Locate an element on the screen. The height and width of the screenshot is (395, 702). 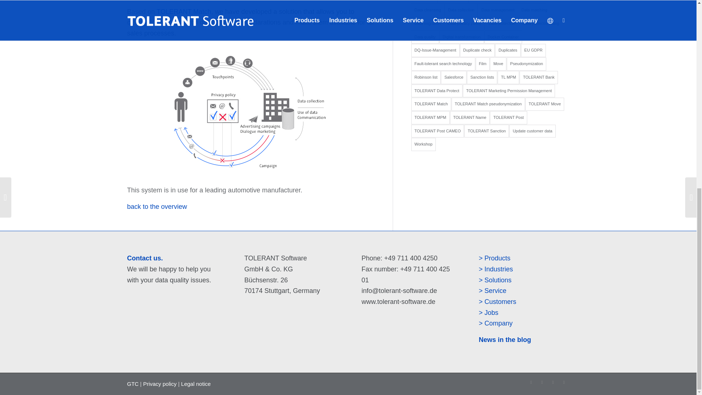
LinkedIn is located at coordinates (542, 382).